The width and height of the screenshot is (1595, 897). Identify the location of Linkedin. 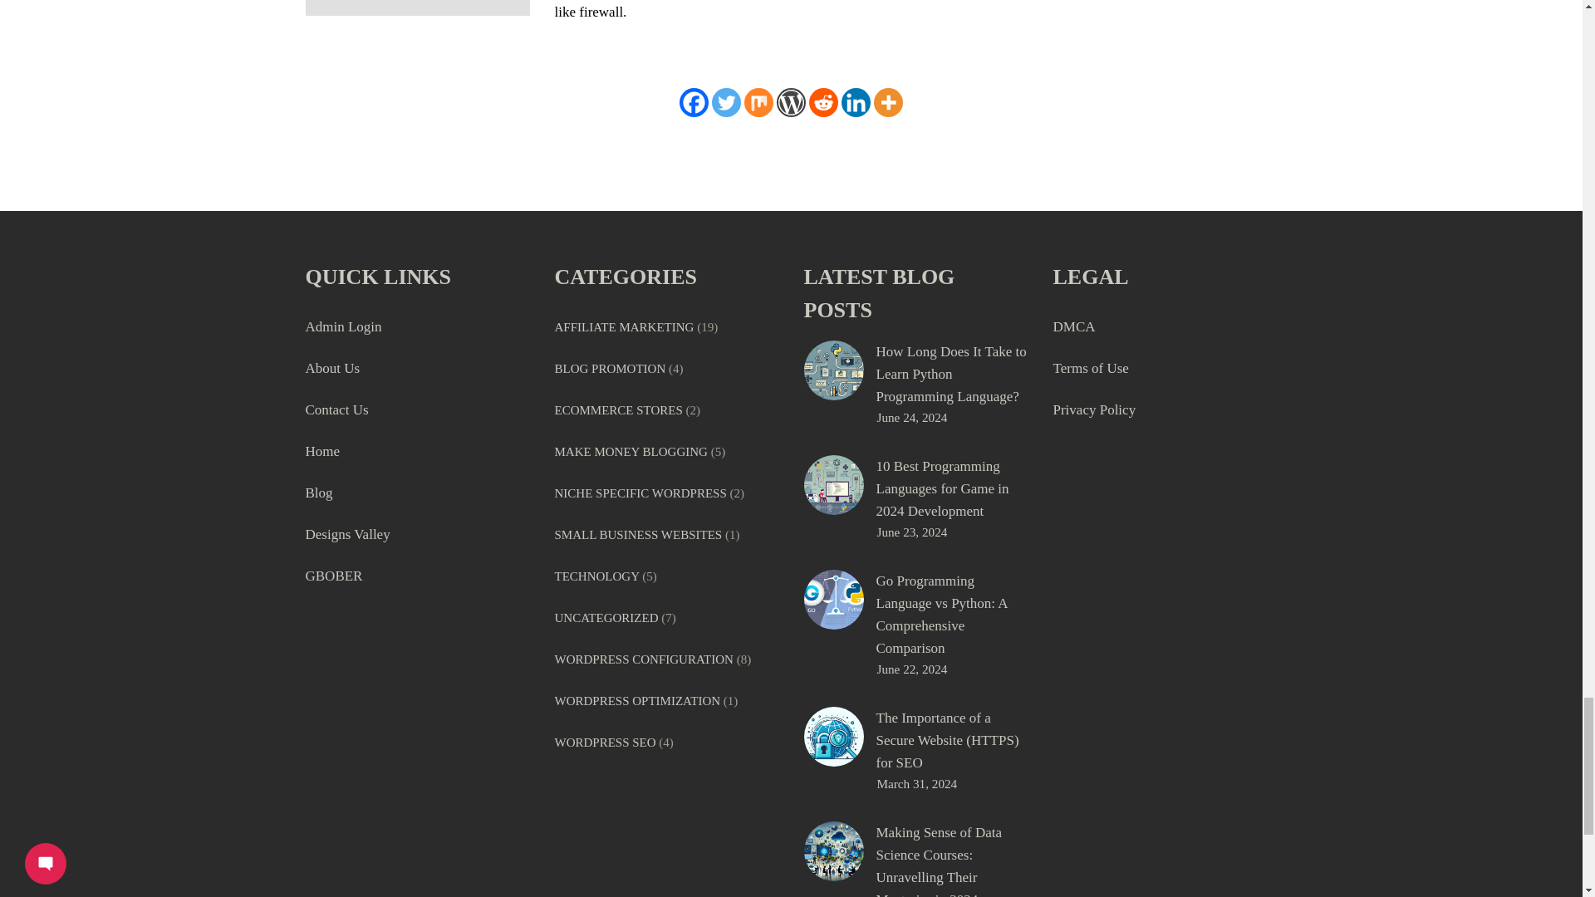
(856, 102).